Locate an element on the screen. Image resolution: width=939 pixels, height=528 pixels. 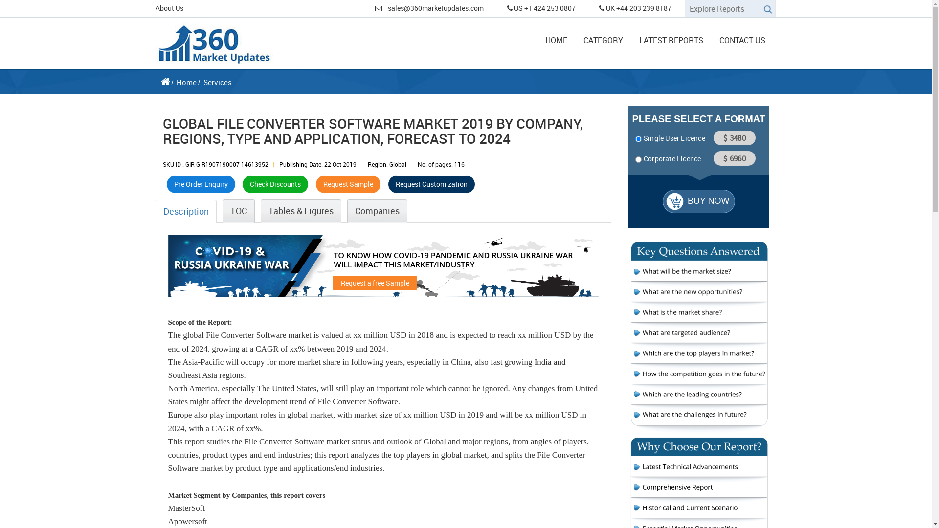
Companies is located at coordinates (378, 211).